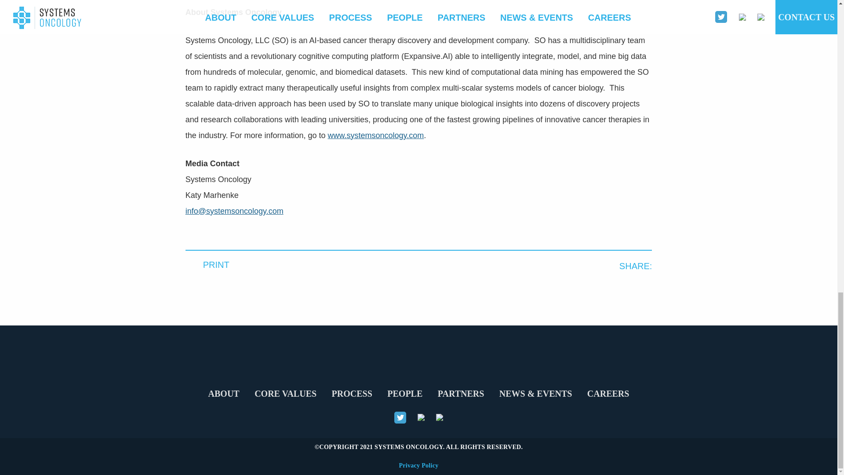  Describe the element at coordinates (461, 393) in the screenshot. I see `PARTNERS` at that location.